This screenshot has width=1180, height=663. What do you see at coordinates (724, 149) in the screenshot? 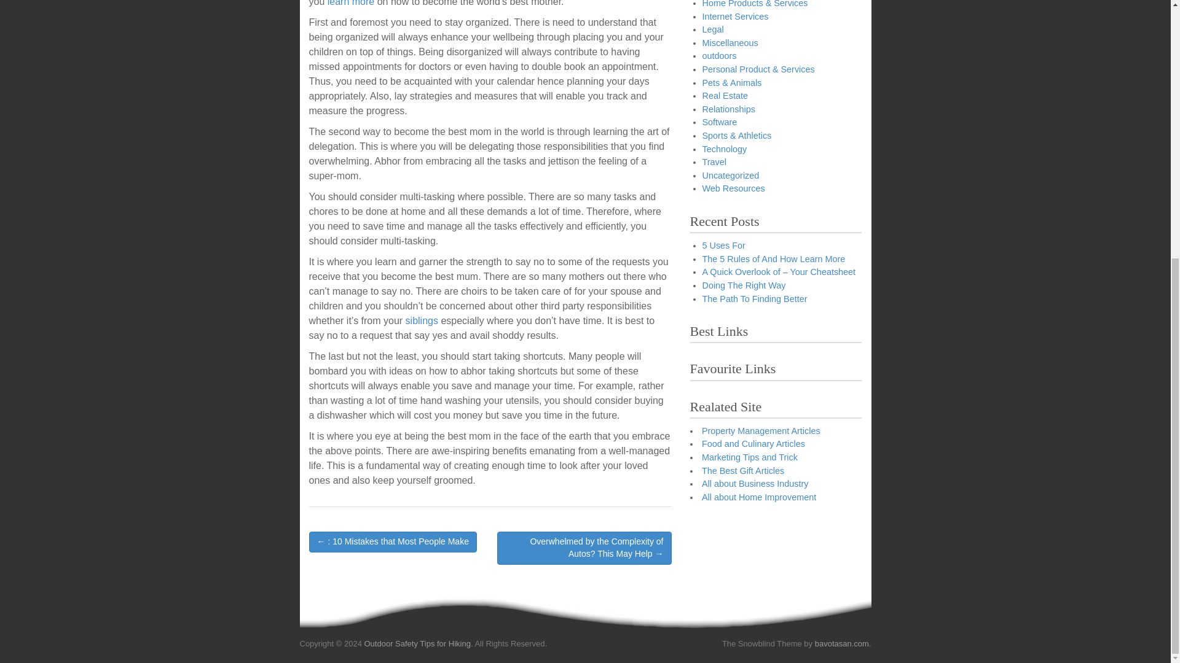
I see `Technology` at bounding box center [724, 149].